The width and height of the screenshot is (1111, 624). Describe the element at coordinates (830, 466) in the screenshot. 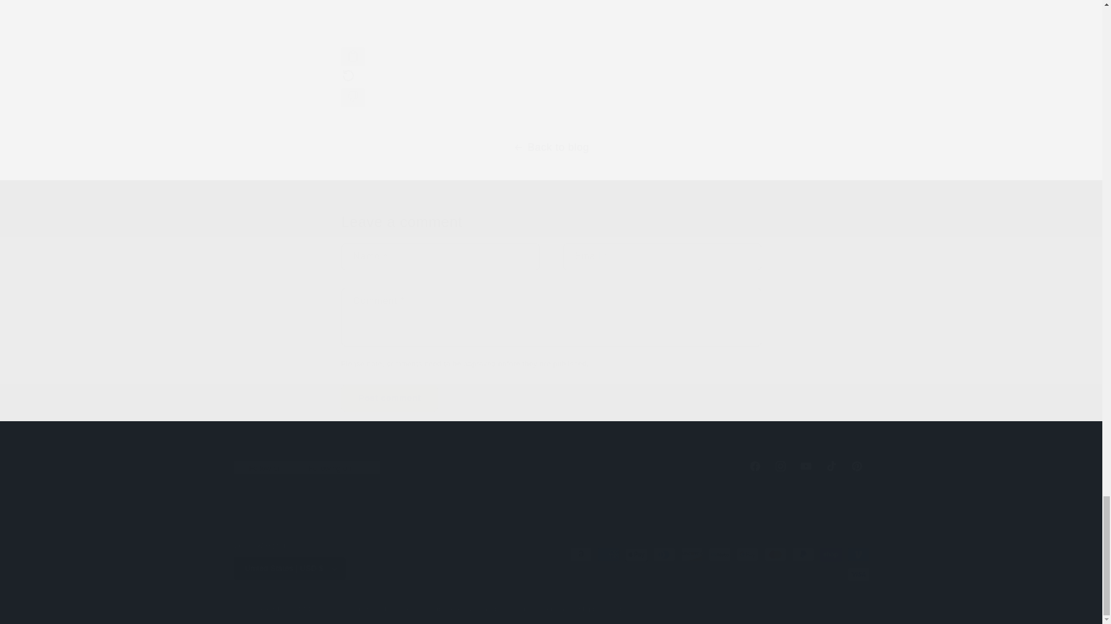

I see `TikTok` at that location.